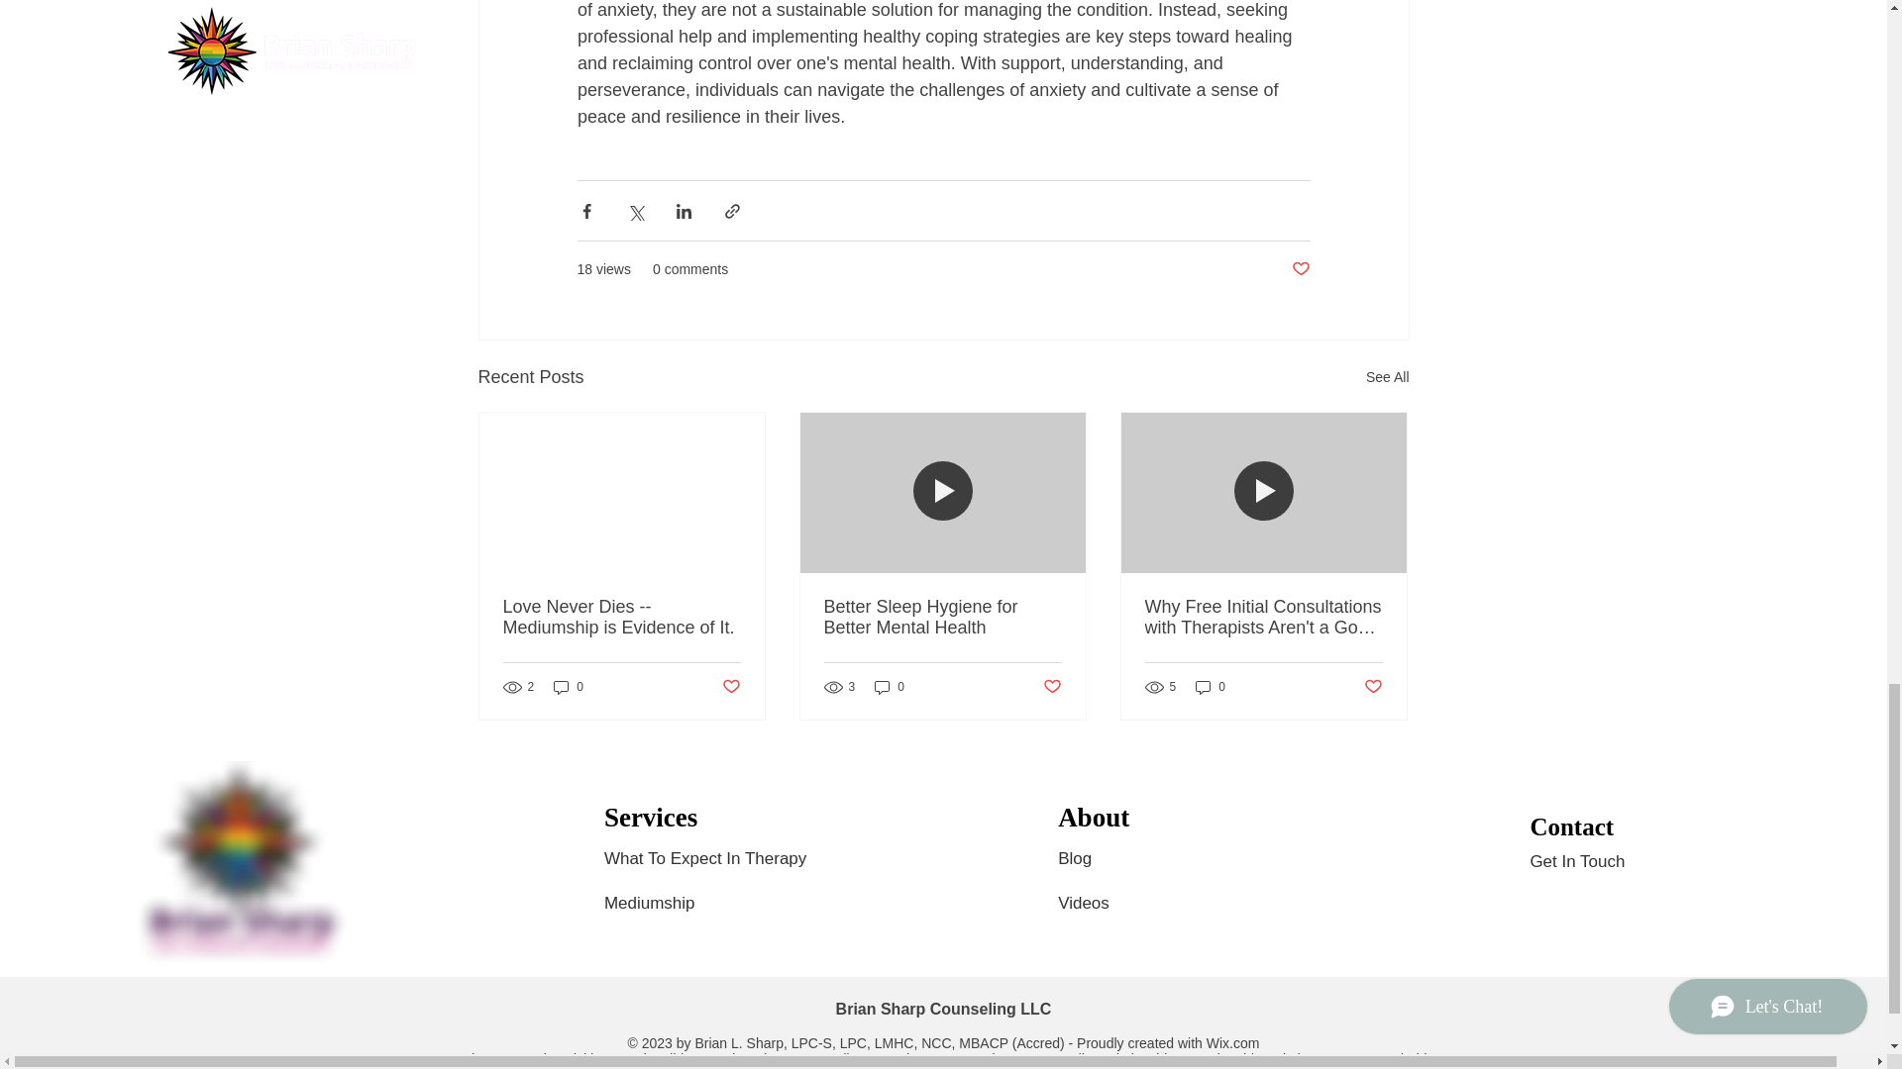 This screenshot has width=1902, height=1069. What do you see at coordinates (660, 904) in the screenshot?
I see `Mediumship` at bounding box center [660, 904].